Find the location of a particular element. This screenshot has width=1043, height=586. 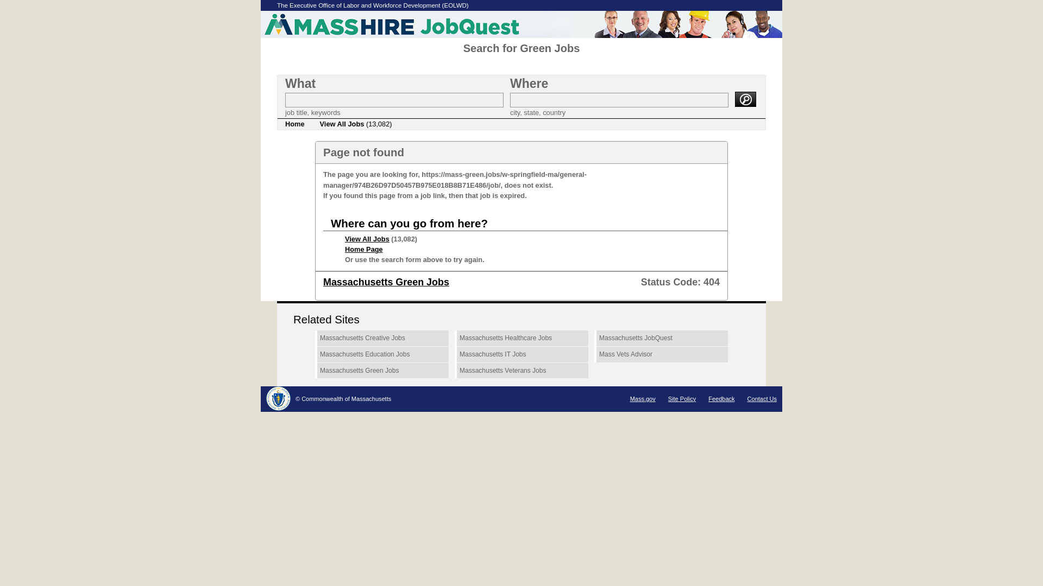

search is located at coordinates (745, 99).